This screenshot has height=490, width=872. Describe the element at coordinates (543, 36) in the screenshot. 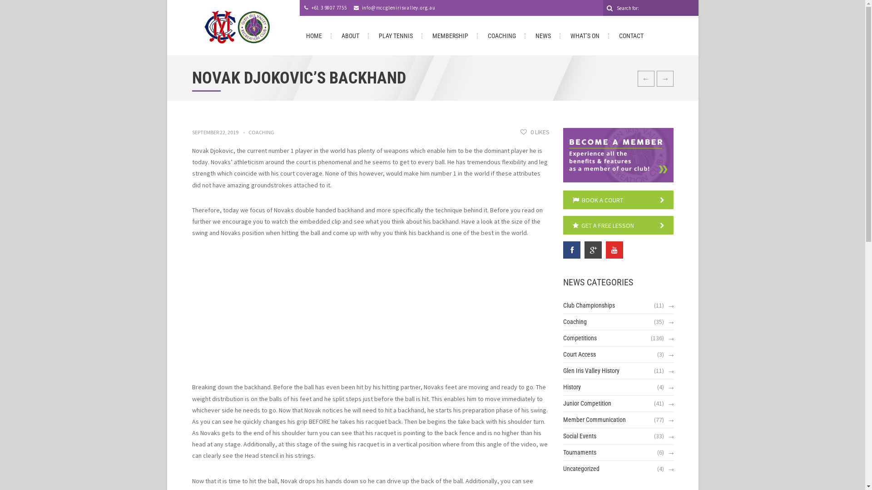

I see `NEWS` at that location.